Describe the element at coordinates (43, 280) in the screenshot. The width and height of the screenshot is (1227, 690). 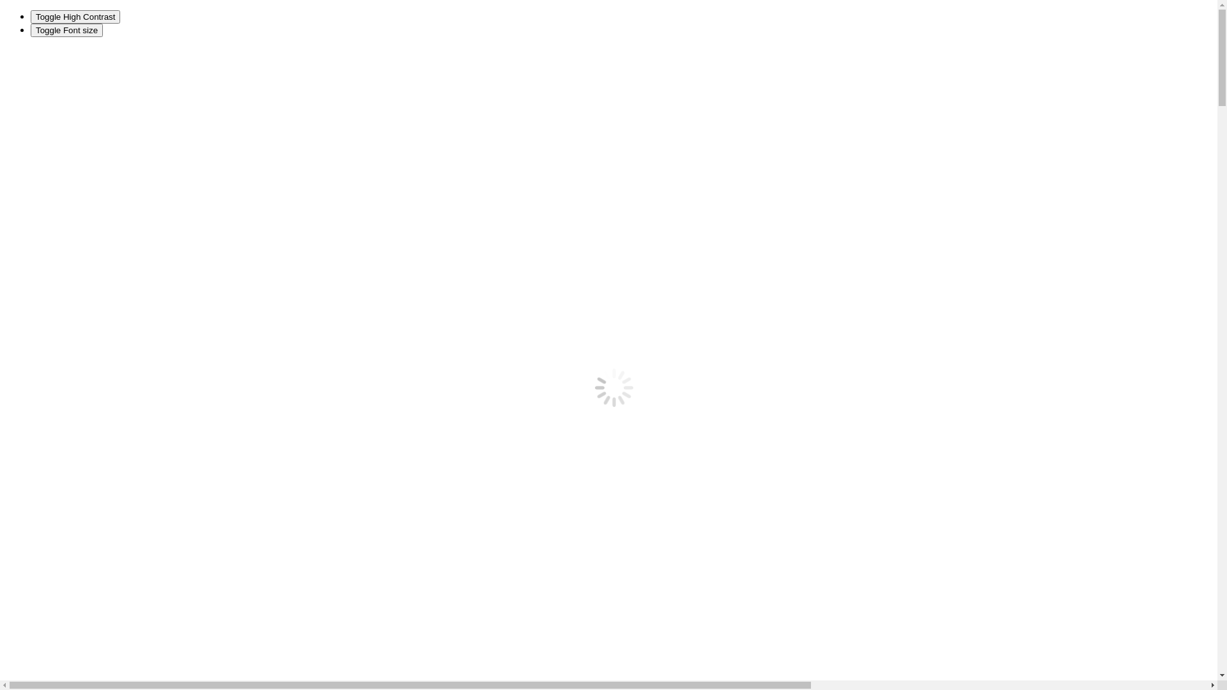
I see `Home` at that location.